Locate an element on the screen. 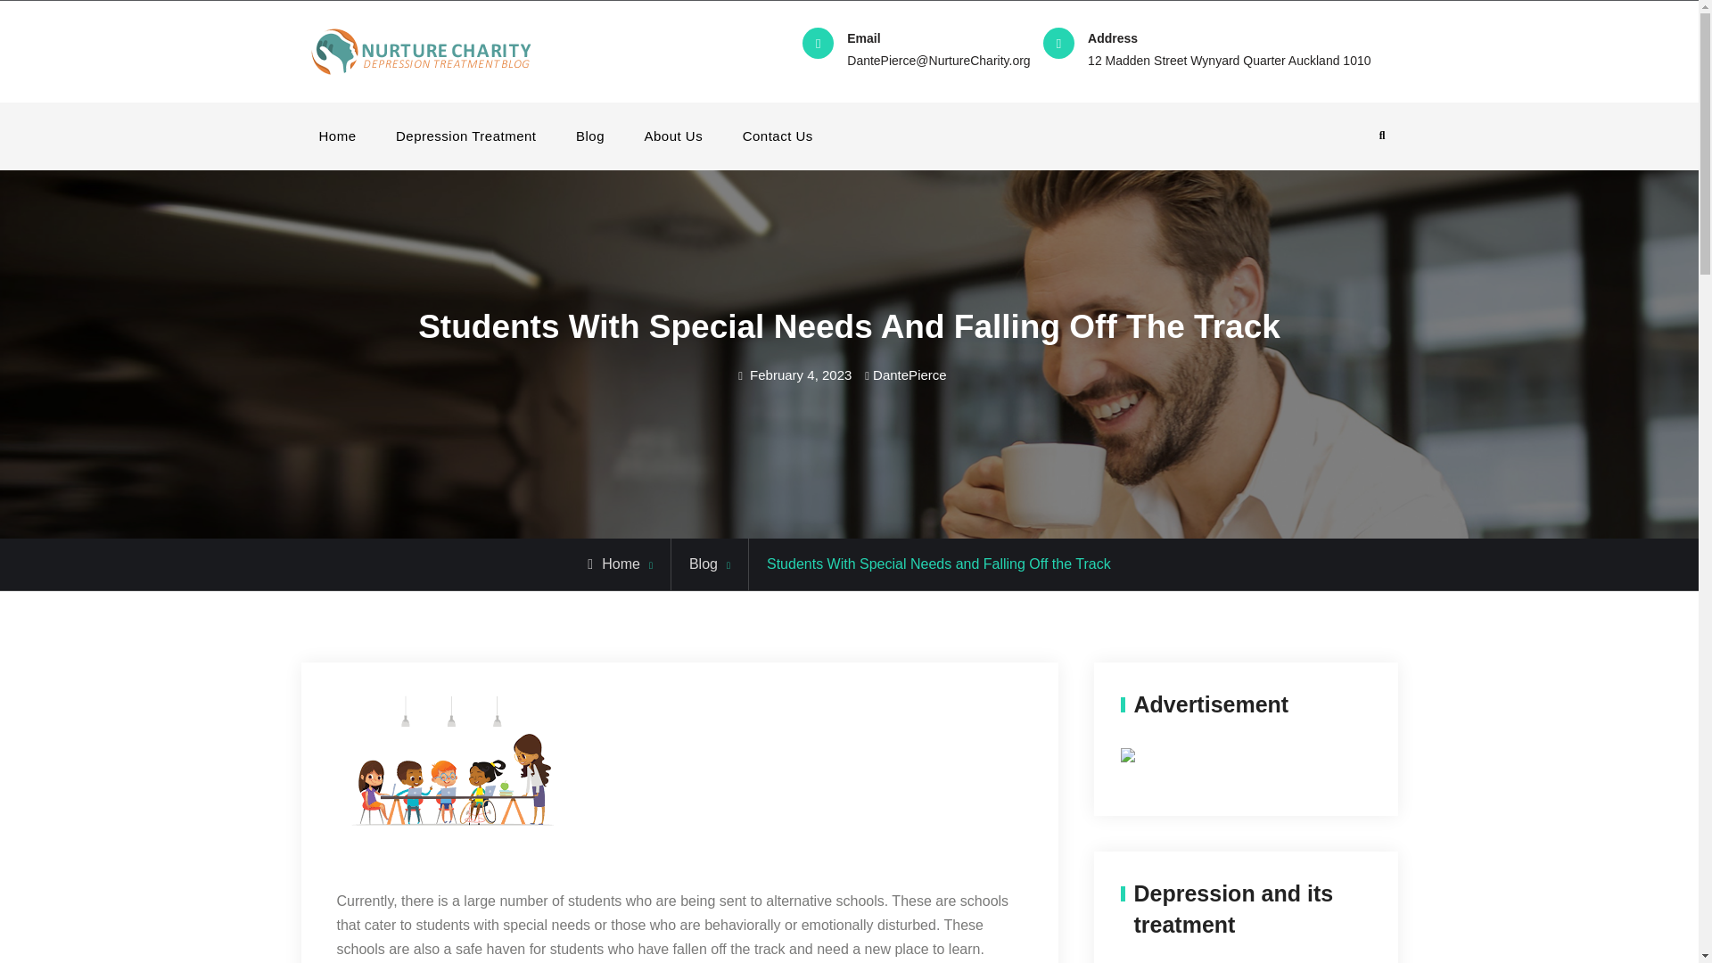 Image resolution: width=1712 pixels, height=963 pixels. DantePierce is located at coordinates (909, 374).